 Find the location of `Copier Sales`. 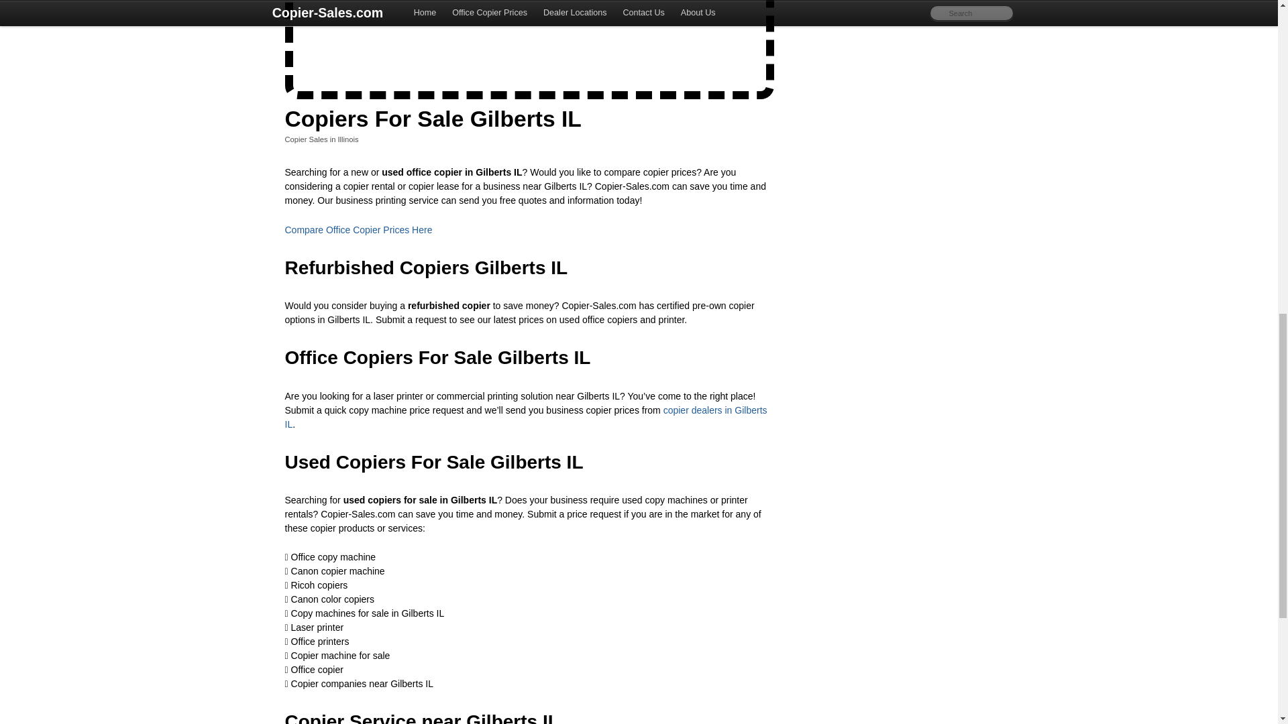

Copier Sales is located at coordinates (306, 139).